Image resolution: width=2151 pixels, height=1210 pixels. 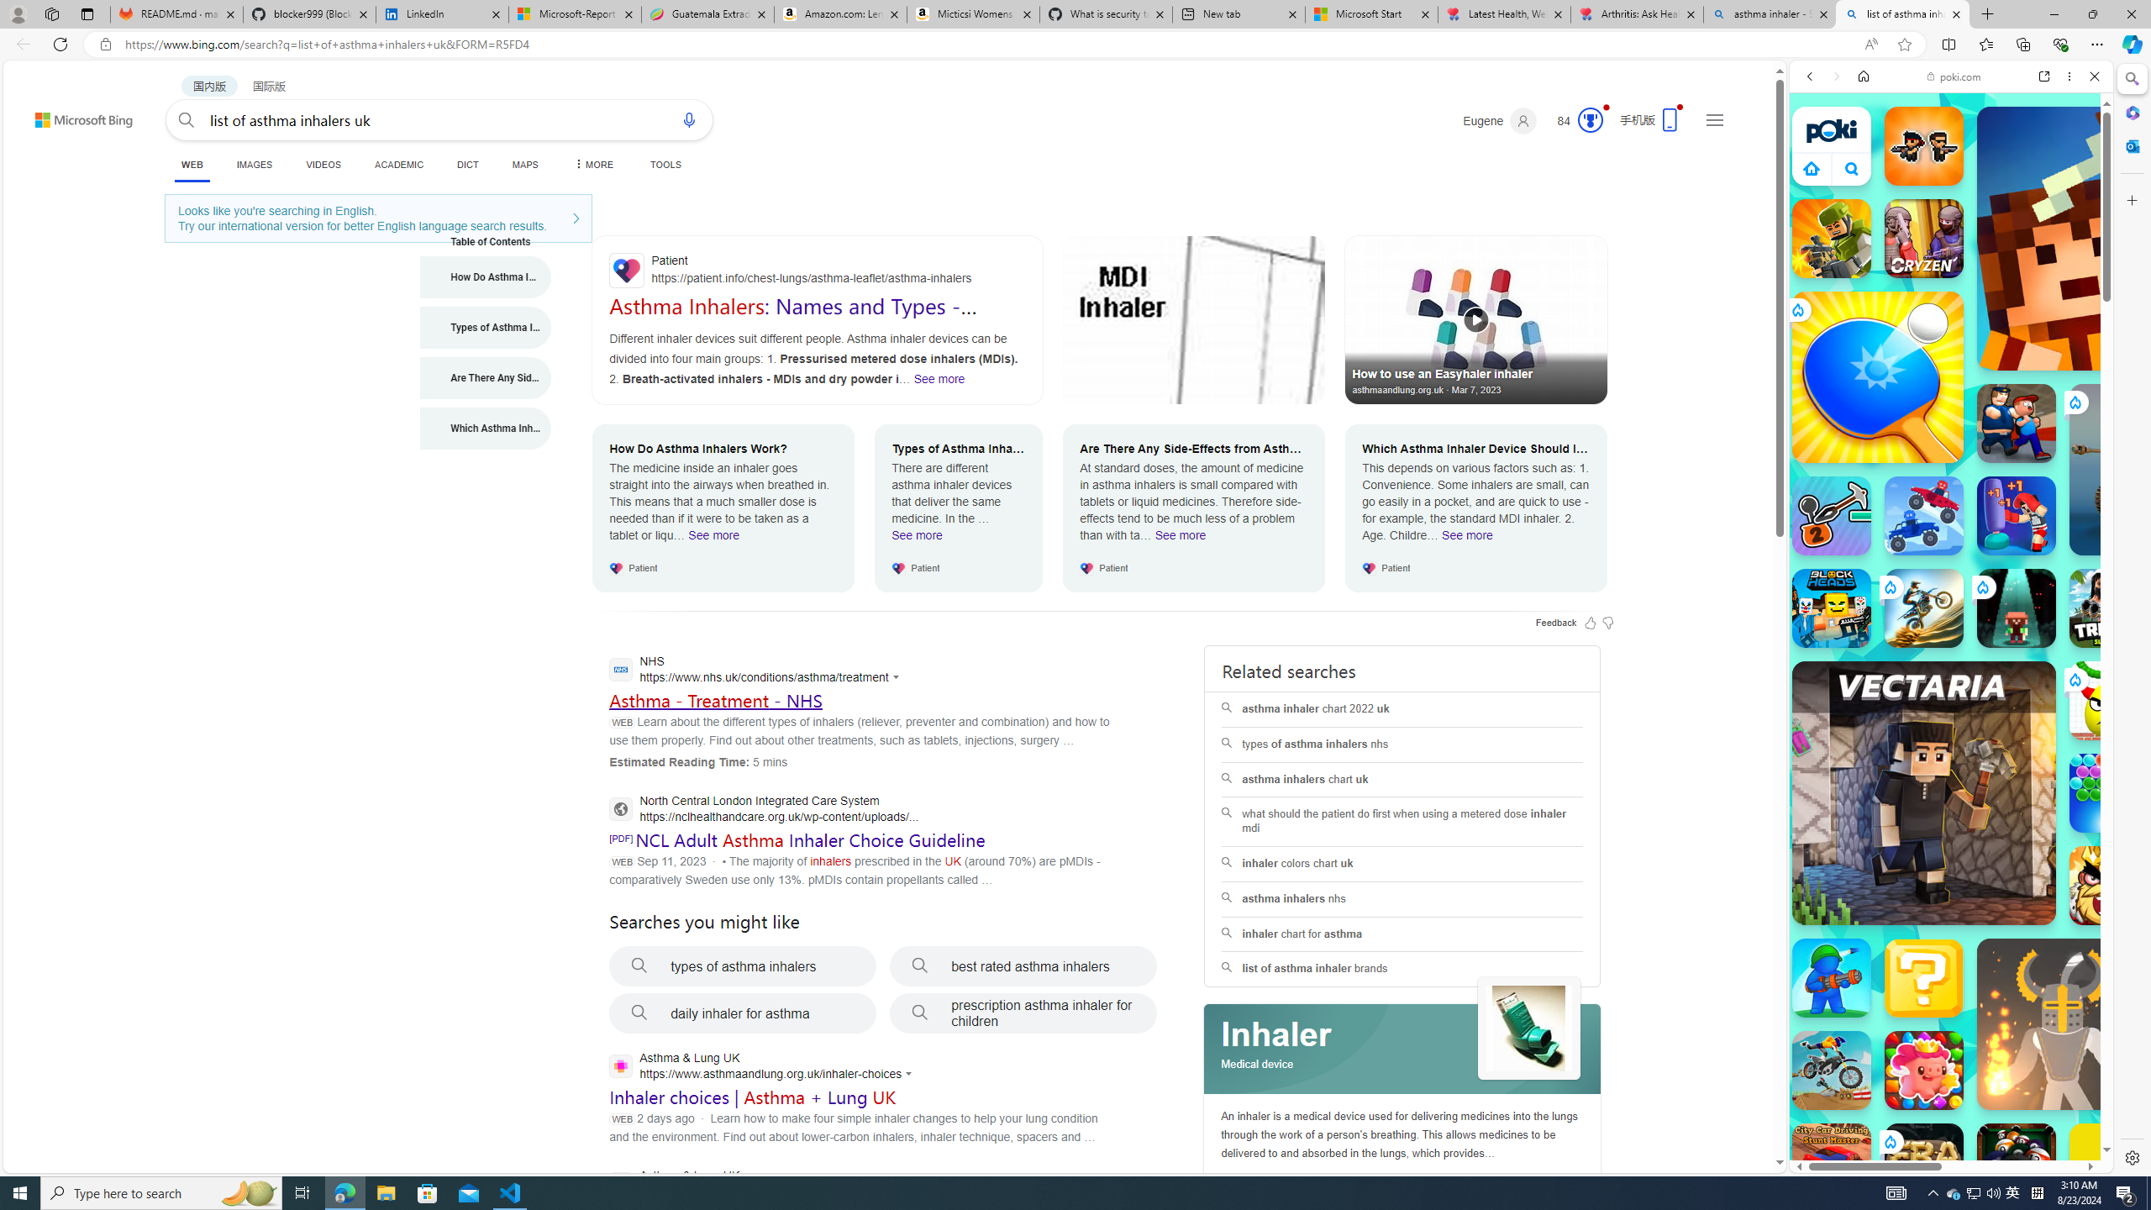 I want to click on Punch Legend Simulator, so click(x=2017, y=516).